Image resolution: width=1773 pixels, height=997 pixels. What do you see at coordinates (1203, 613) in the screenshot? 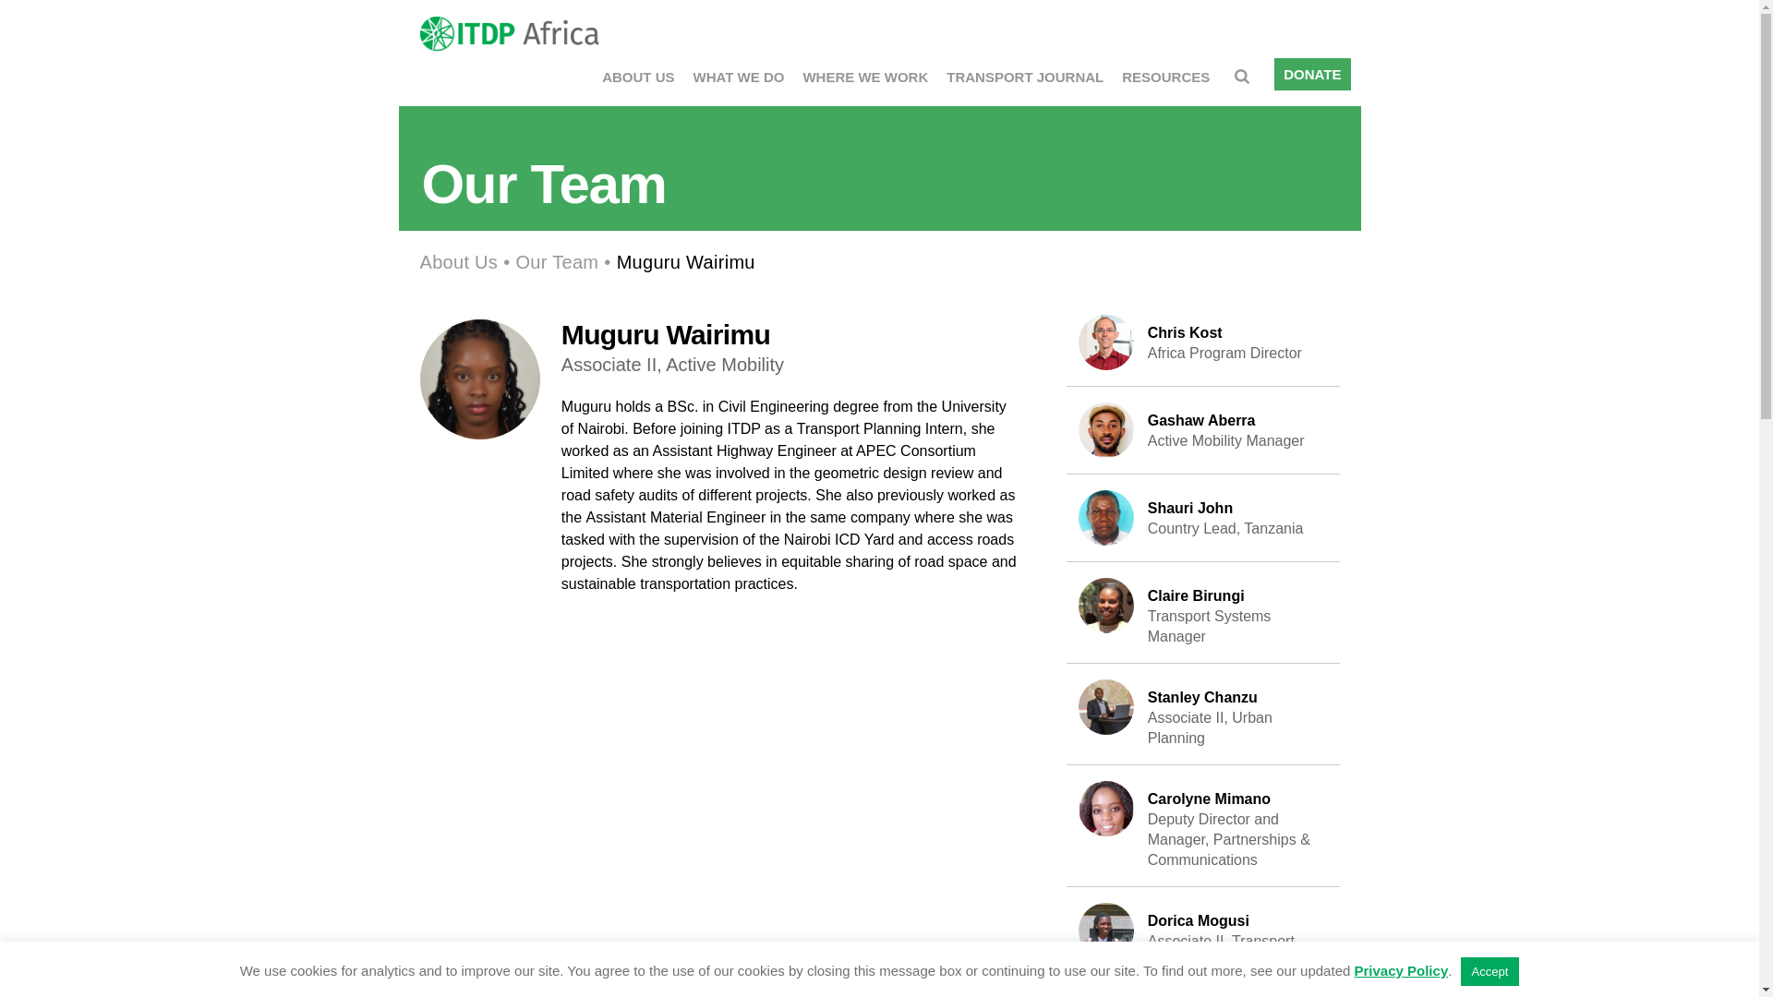
I see `Our Team` at bounding box center [1203, 613].